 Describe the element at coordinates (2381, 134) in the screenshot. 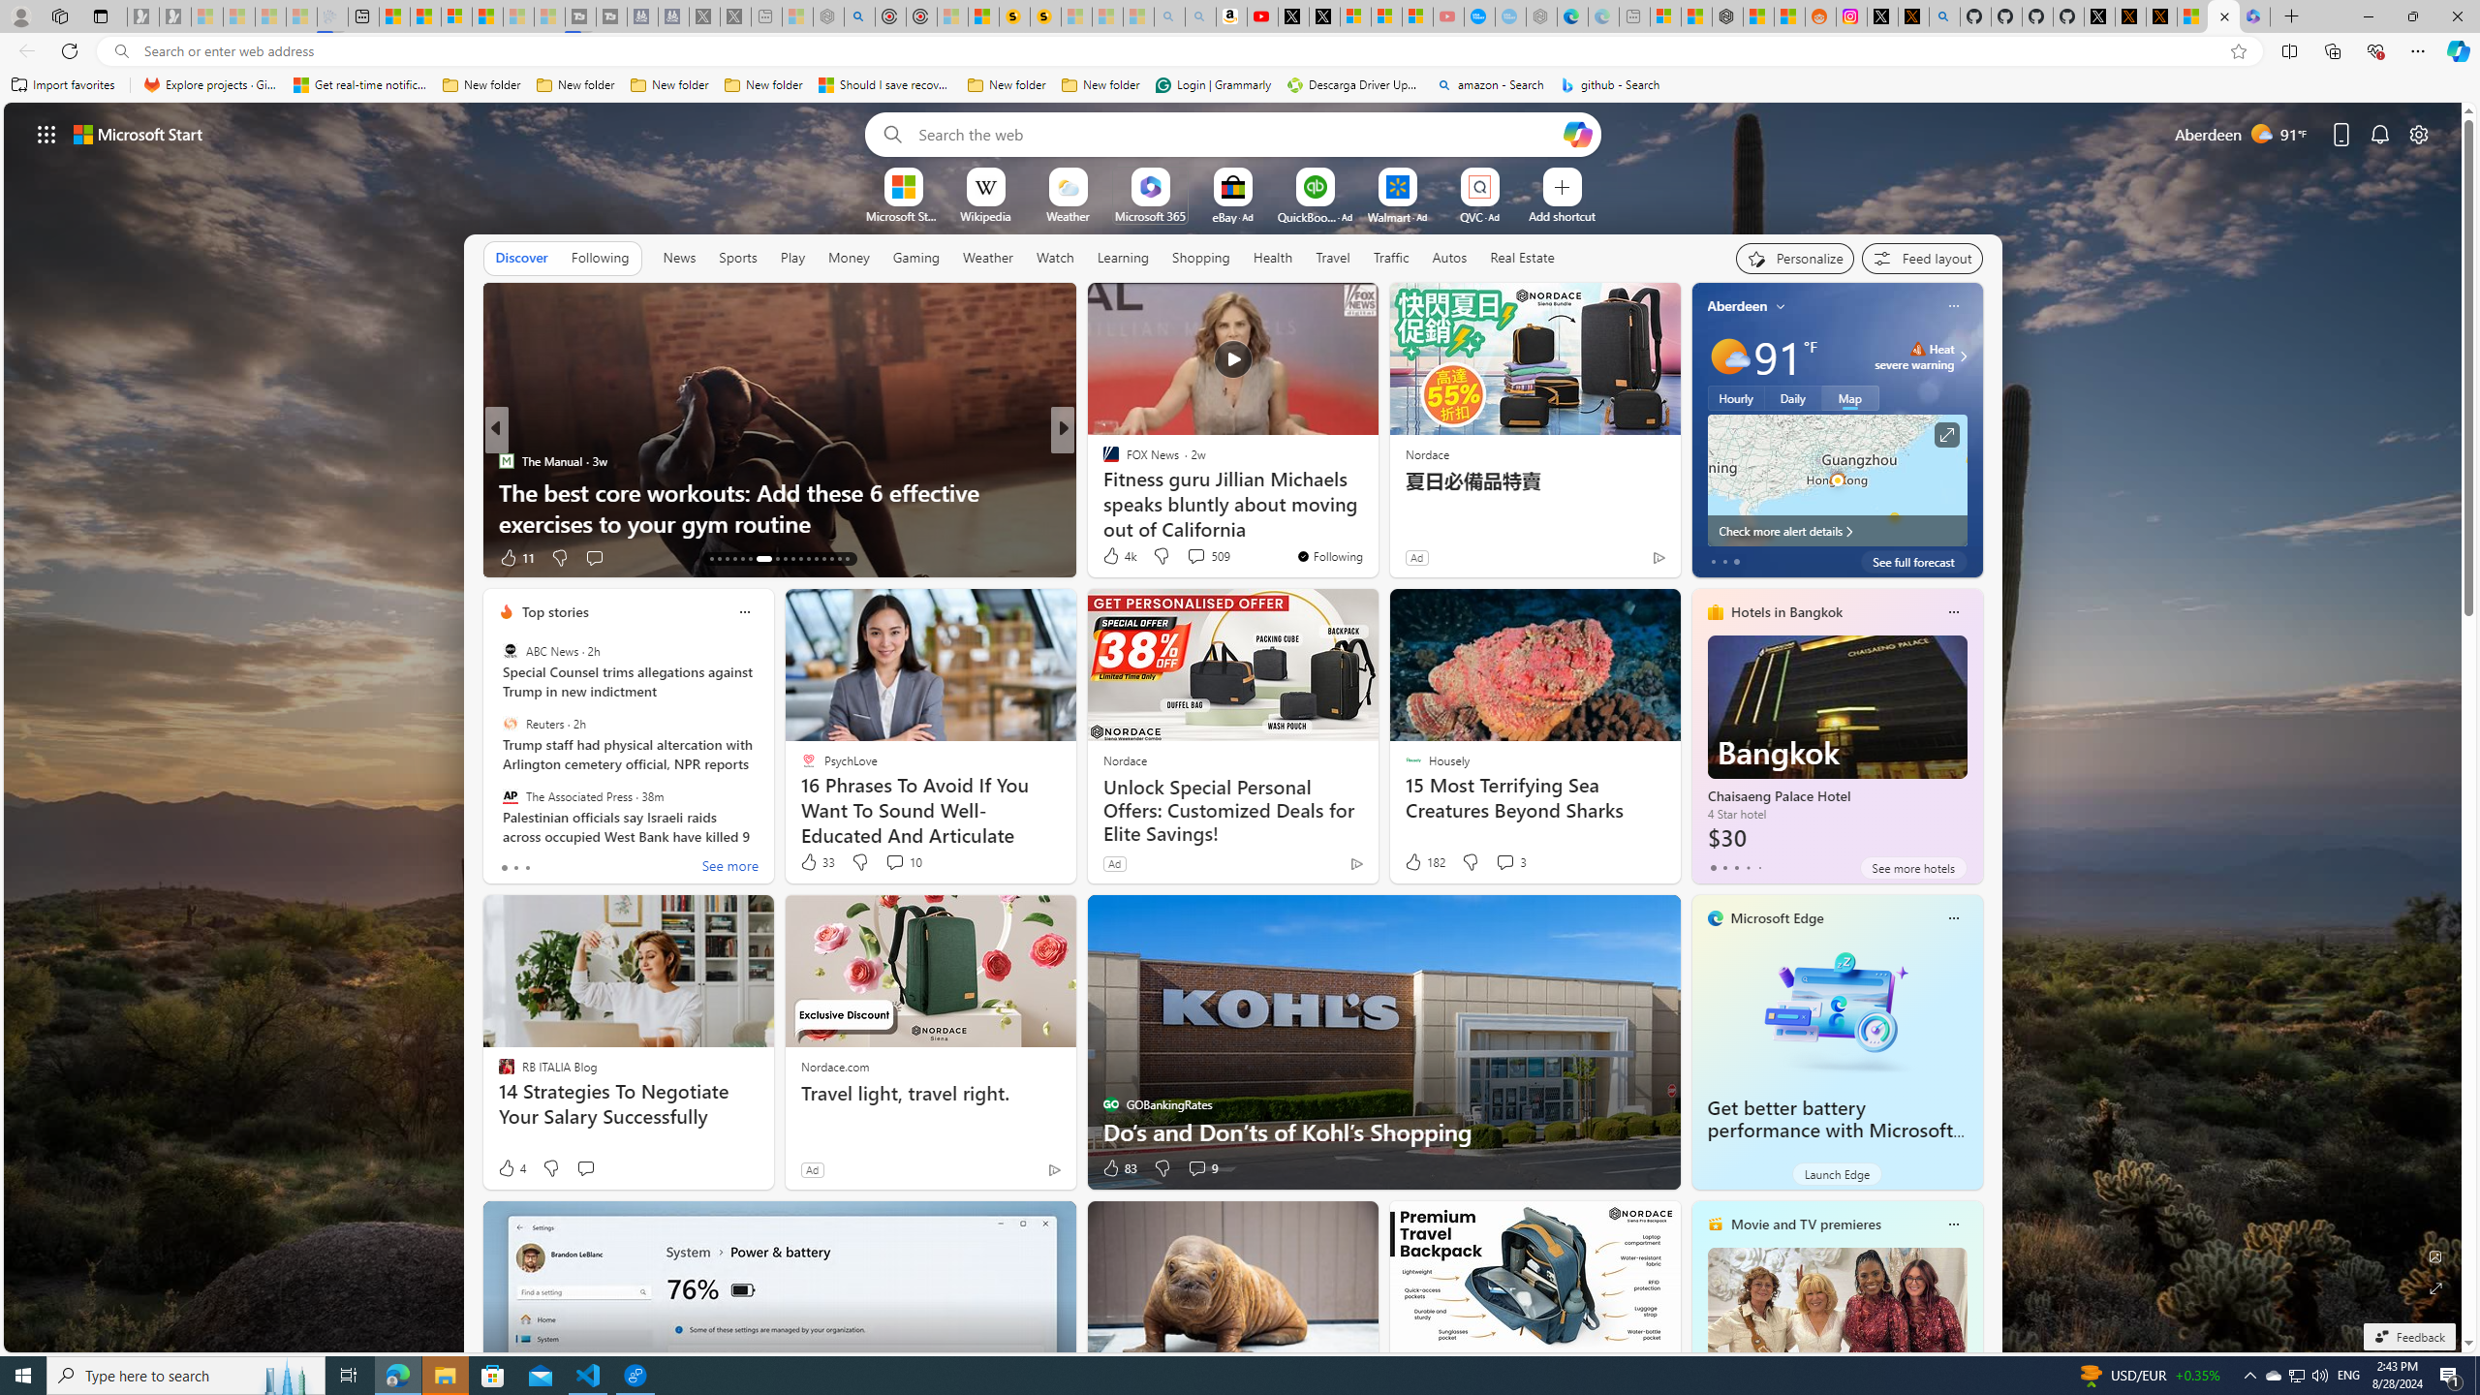

I see `Notifications` at that location.